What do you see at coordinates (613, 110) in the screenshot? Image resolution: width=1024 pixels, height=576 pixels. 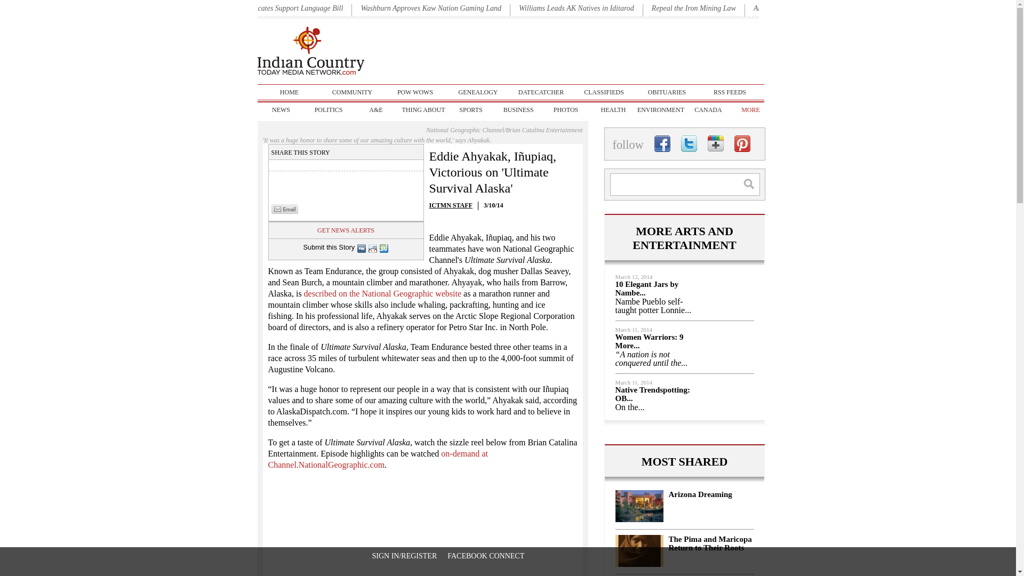 I see `HEALTH` at bounding box center [613, 110].